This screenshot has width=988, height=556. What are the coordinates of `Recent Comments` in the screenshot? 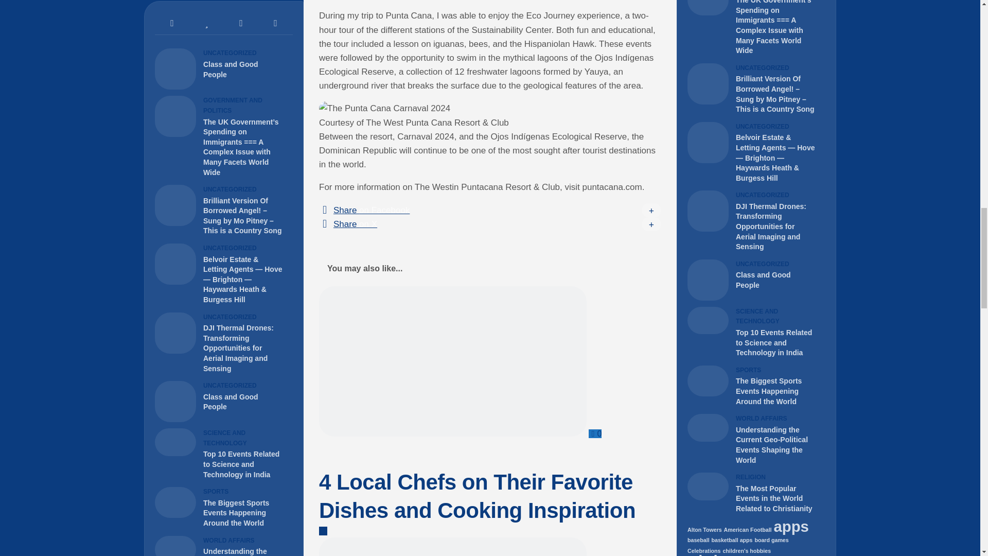 It's located at (241, 23).